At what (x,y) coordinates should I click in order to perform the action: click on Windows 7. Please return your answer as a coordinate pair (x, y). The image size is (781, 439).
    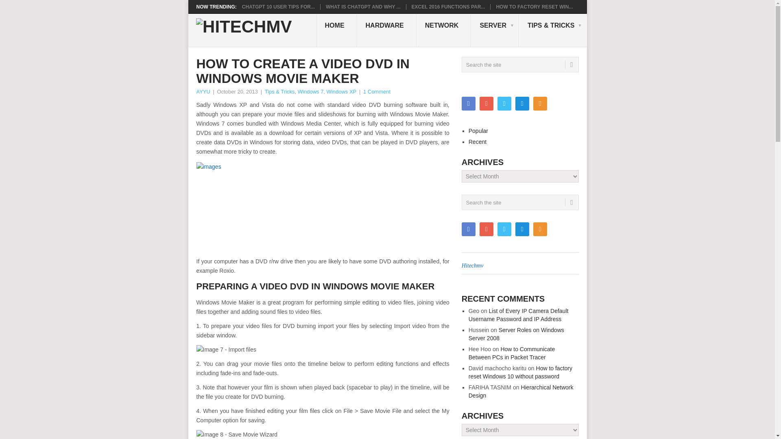
    Looking at the image, I should click on (311, 92).